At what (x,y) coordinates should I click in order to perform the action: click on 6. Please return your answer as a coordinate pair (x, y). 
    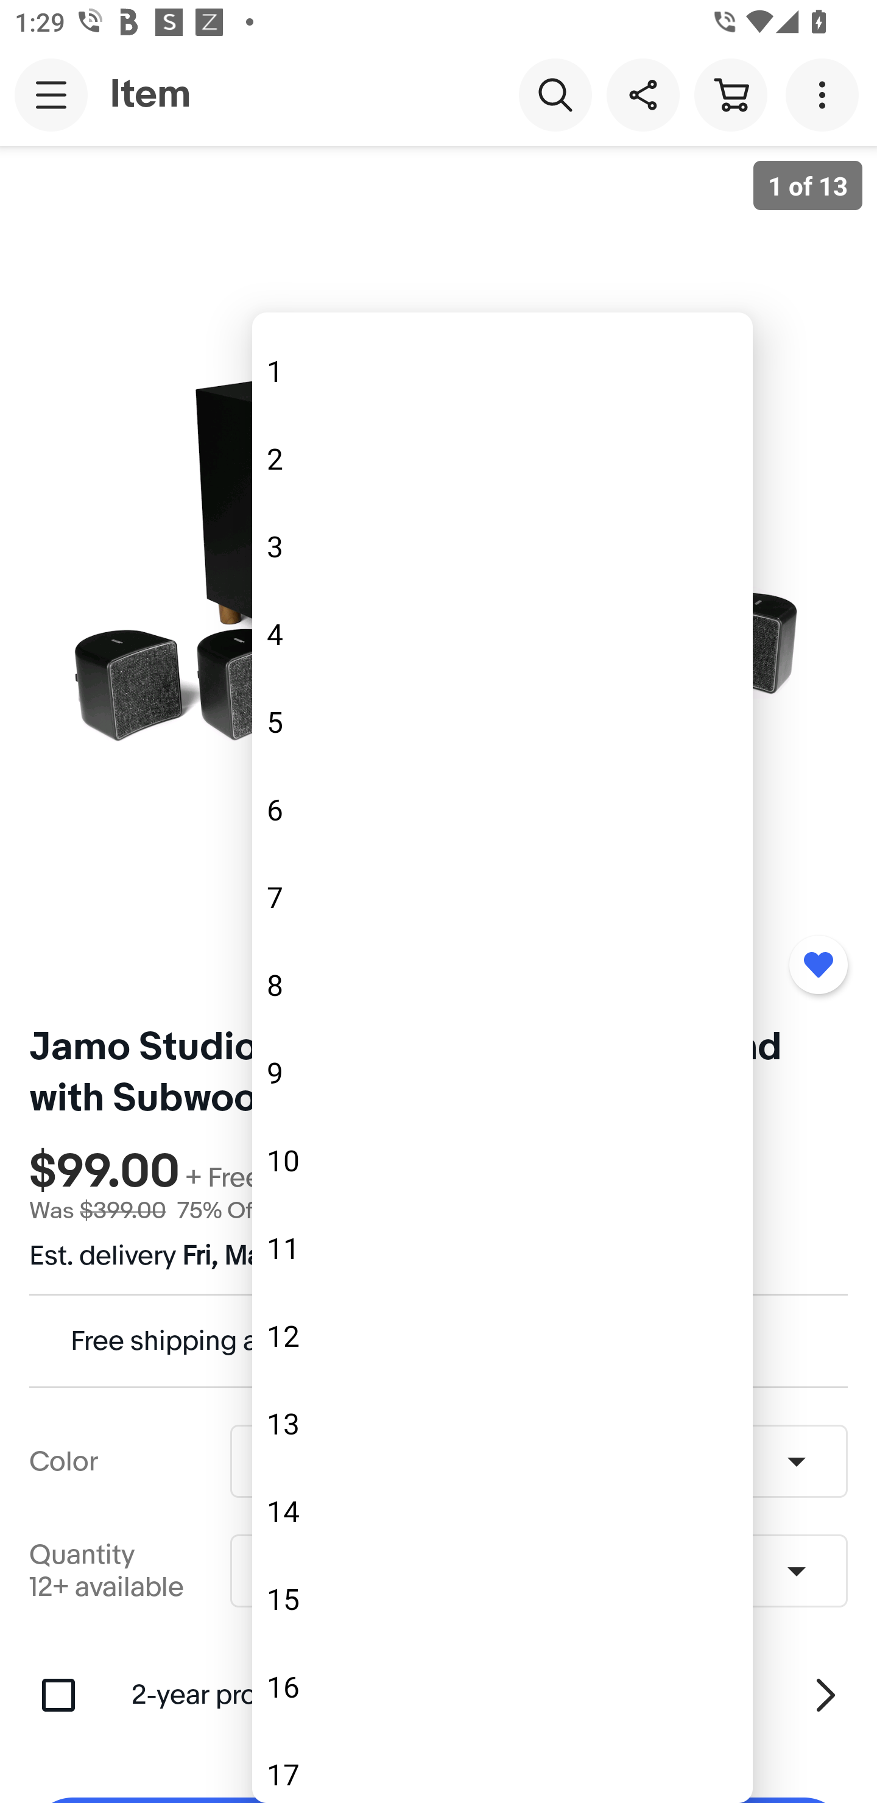
    Looking at the image, I should click on (502, 810).